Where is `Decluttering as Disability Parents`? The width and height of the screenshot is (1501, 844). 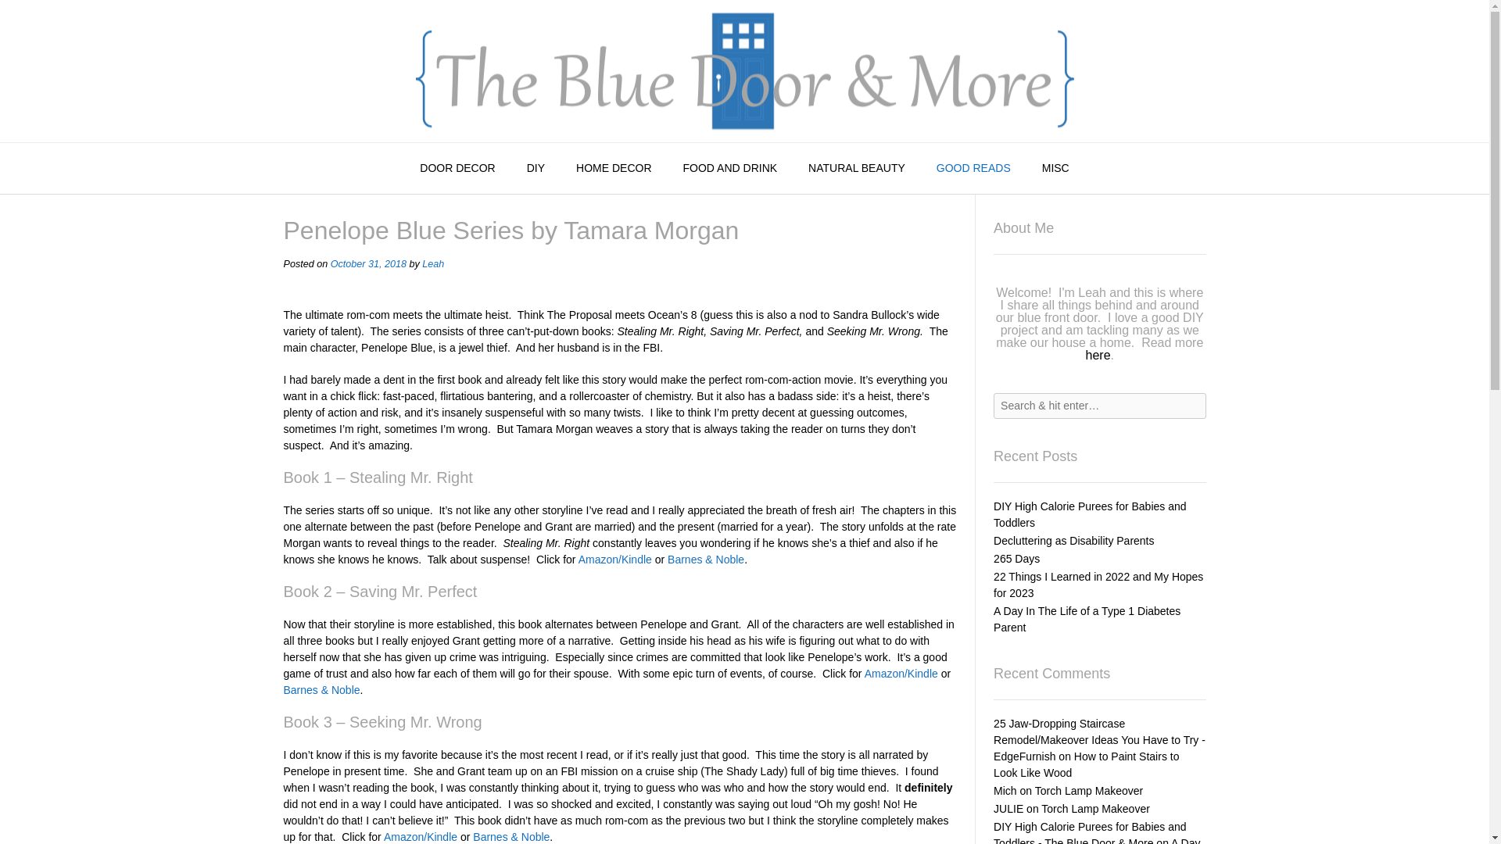
Decluttering as Disability Parents is located at coordinates (1074, 540).